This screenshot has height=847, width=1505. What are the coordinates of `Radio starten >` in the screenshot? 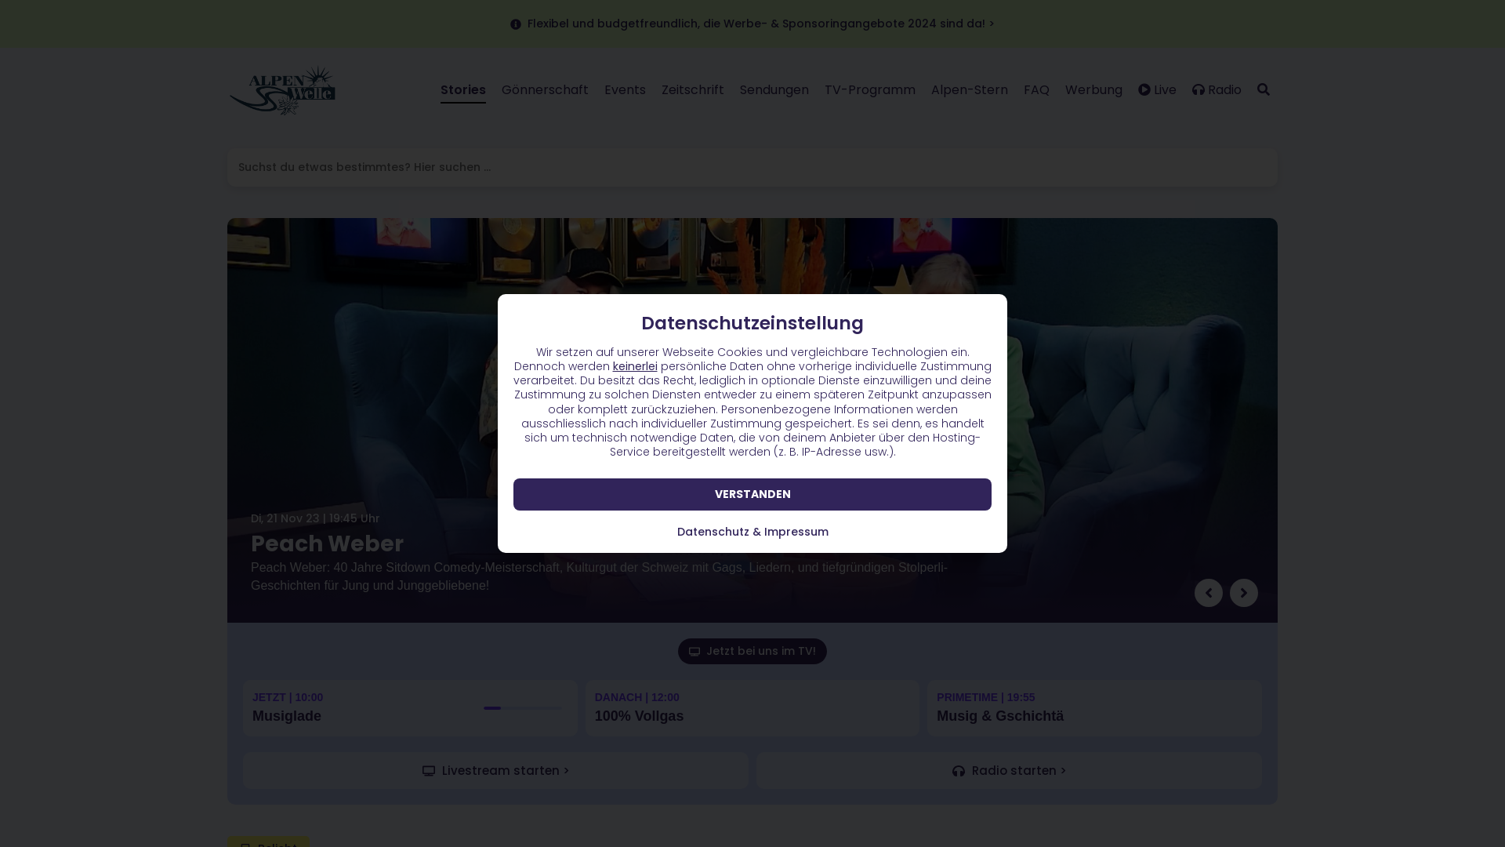 It's located at (1009, 770).